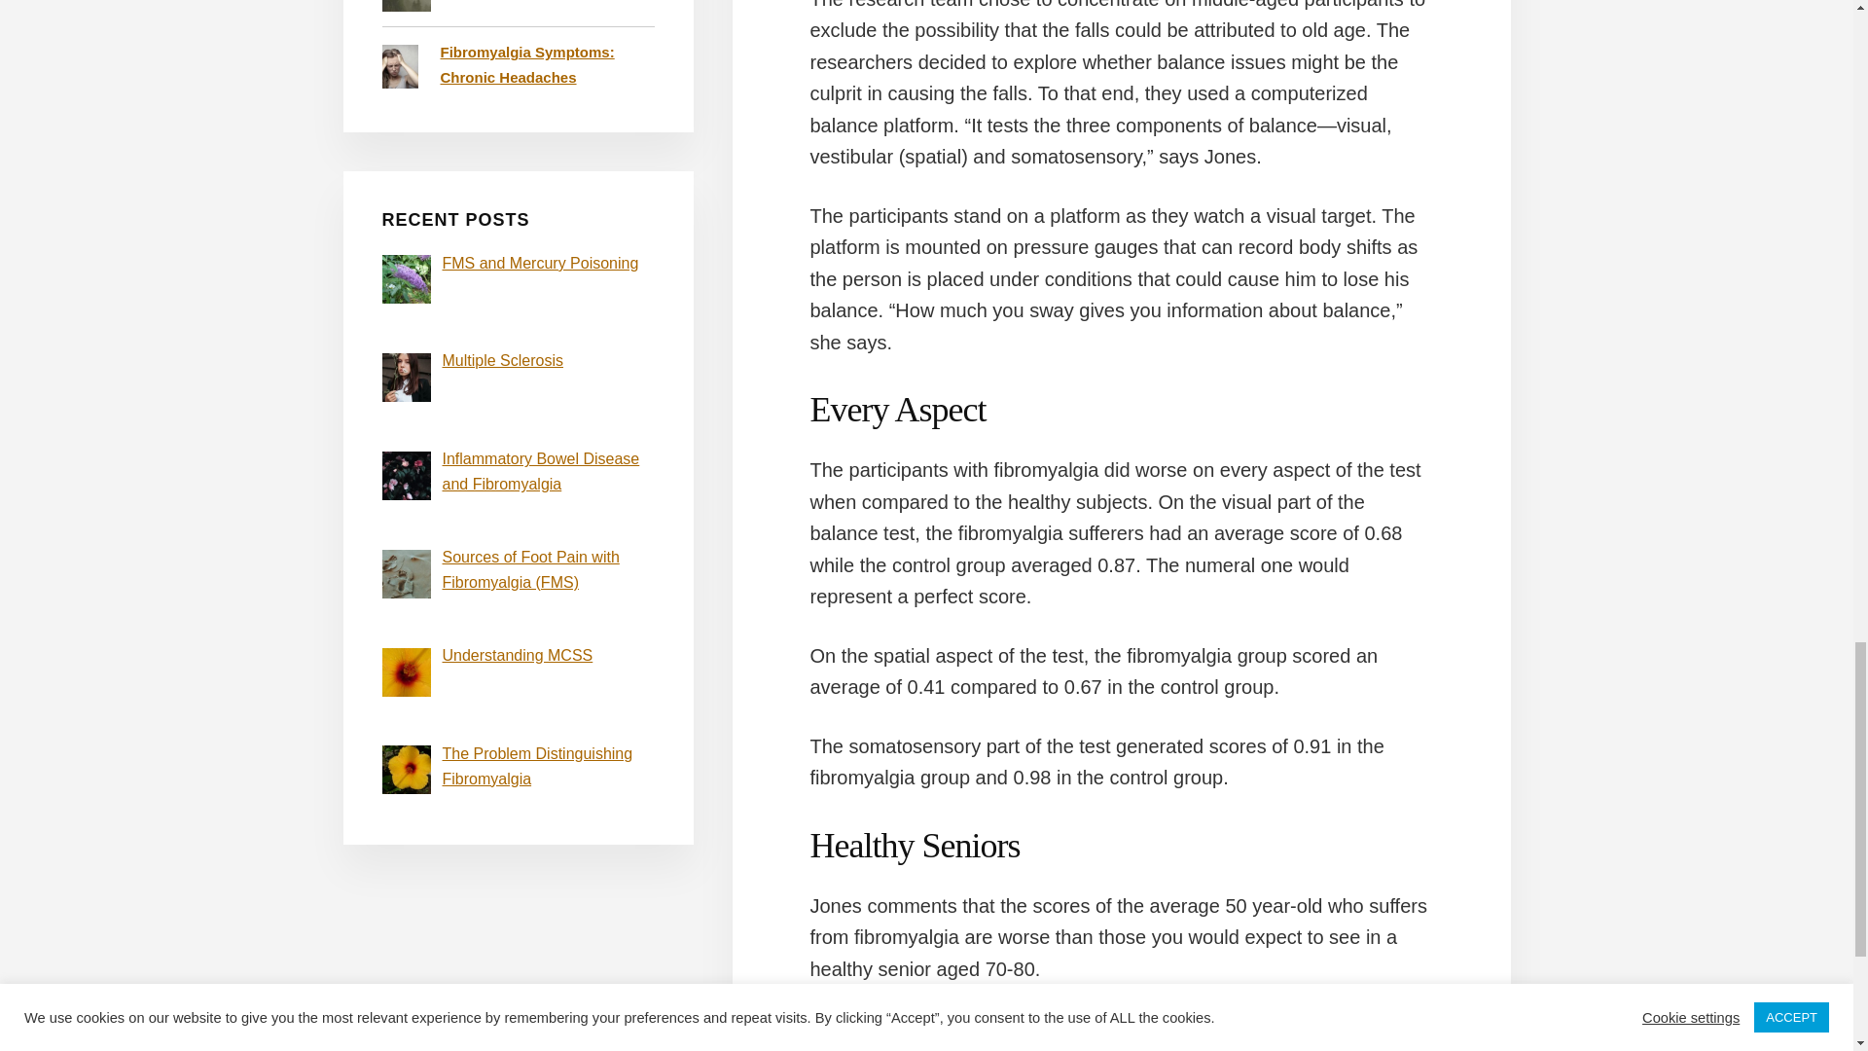  I want to click on Inflammatory Bowel Disease and Fibromyalgia, so click(539, 471).